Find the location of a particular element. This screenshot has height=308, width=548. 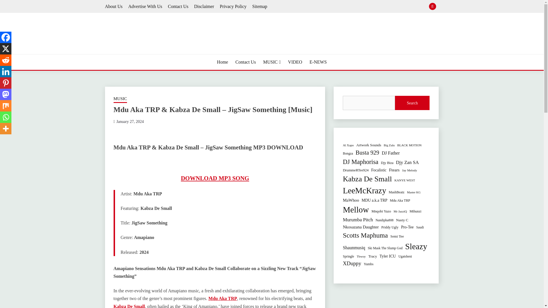

MUSIC is located at coordinates (272, 62).